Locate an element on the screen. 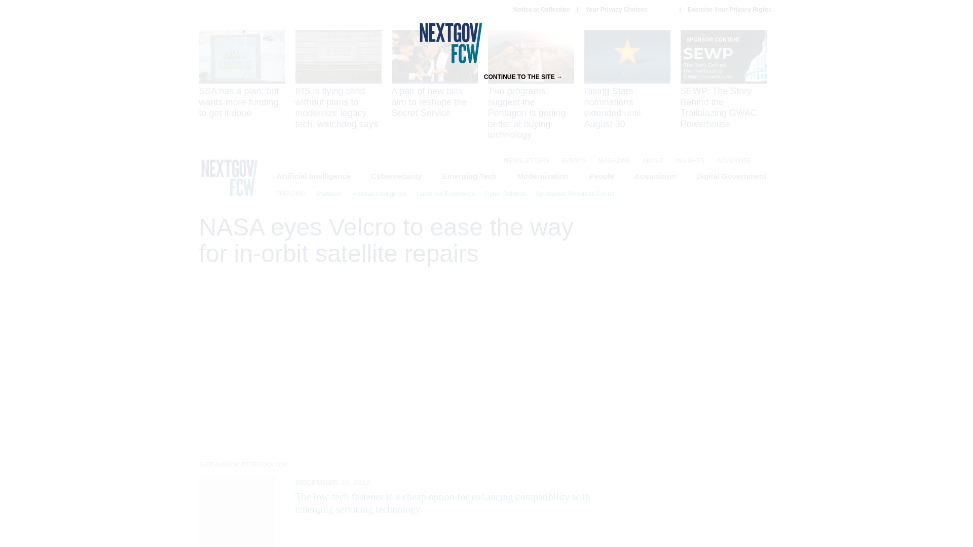  EVENTS is located at coordinates (574, 160).